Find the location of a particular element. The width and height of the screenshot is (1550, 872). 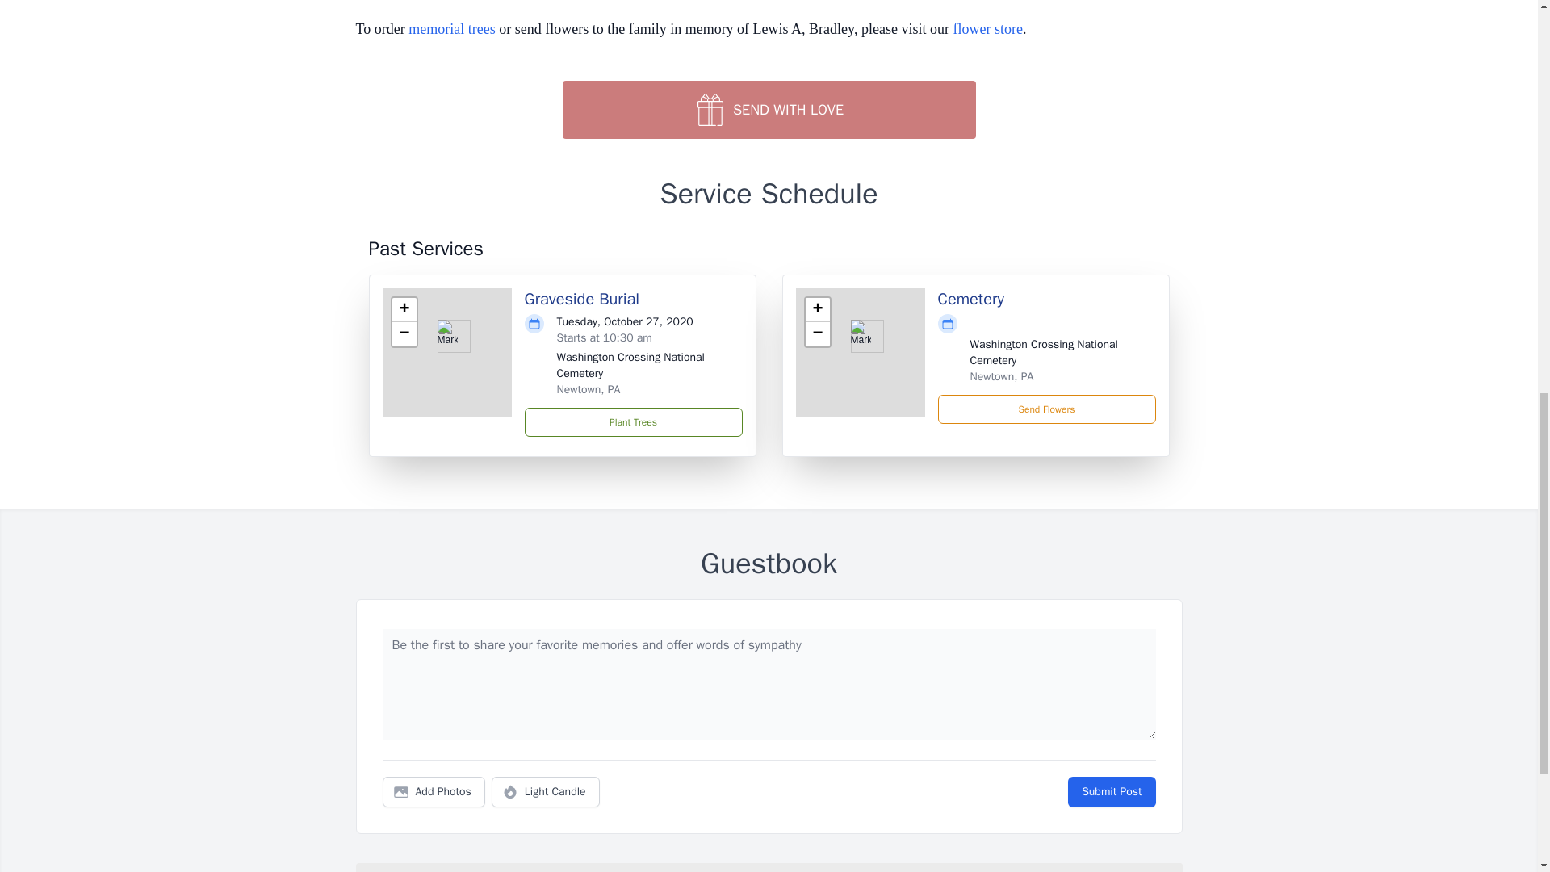

Zoom in is located at coordinates (817, 310).